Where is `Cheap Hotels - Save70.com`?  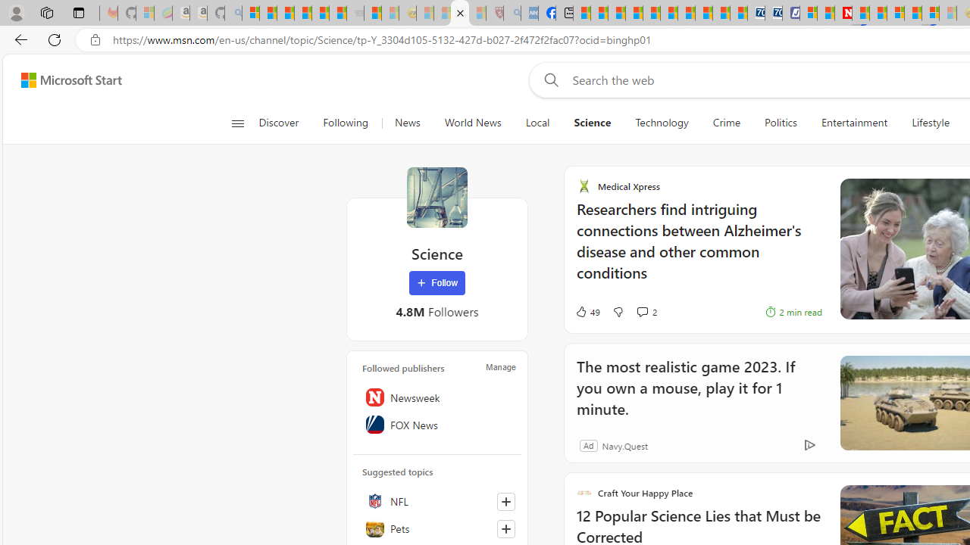 Cheap Hotels - Save70.com is located at coordinates (773, 14).